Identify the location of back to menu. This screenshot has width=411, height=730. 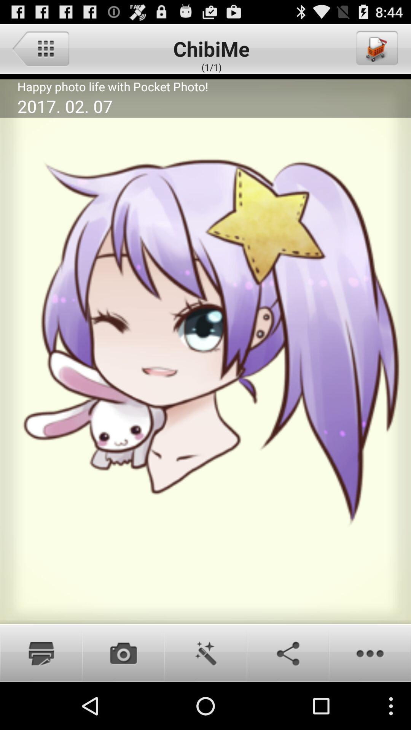
(40, 48).